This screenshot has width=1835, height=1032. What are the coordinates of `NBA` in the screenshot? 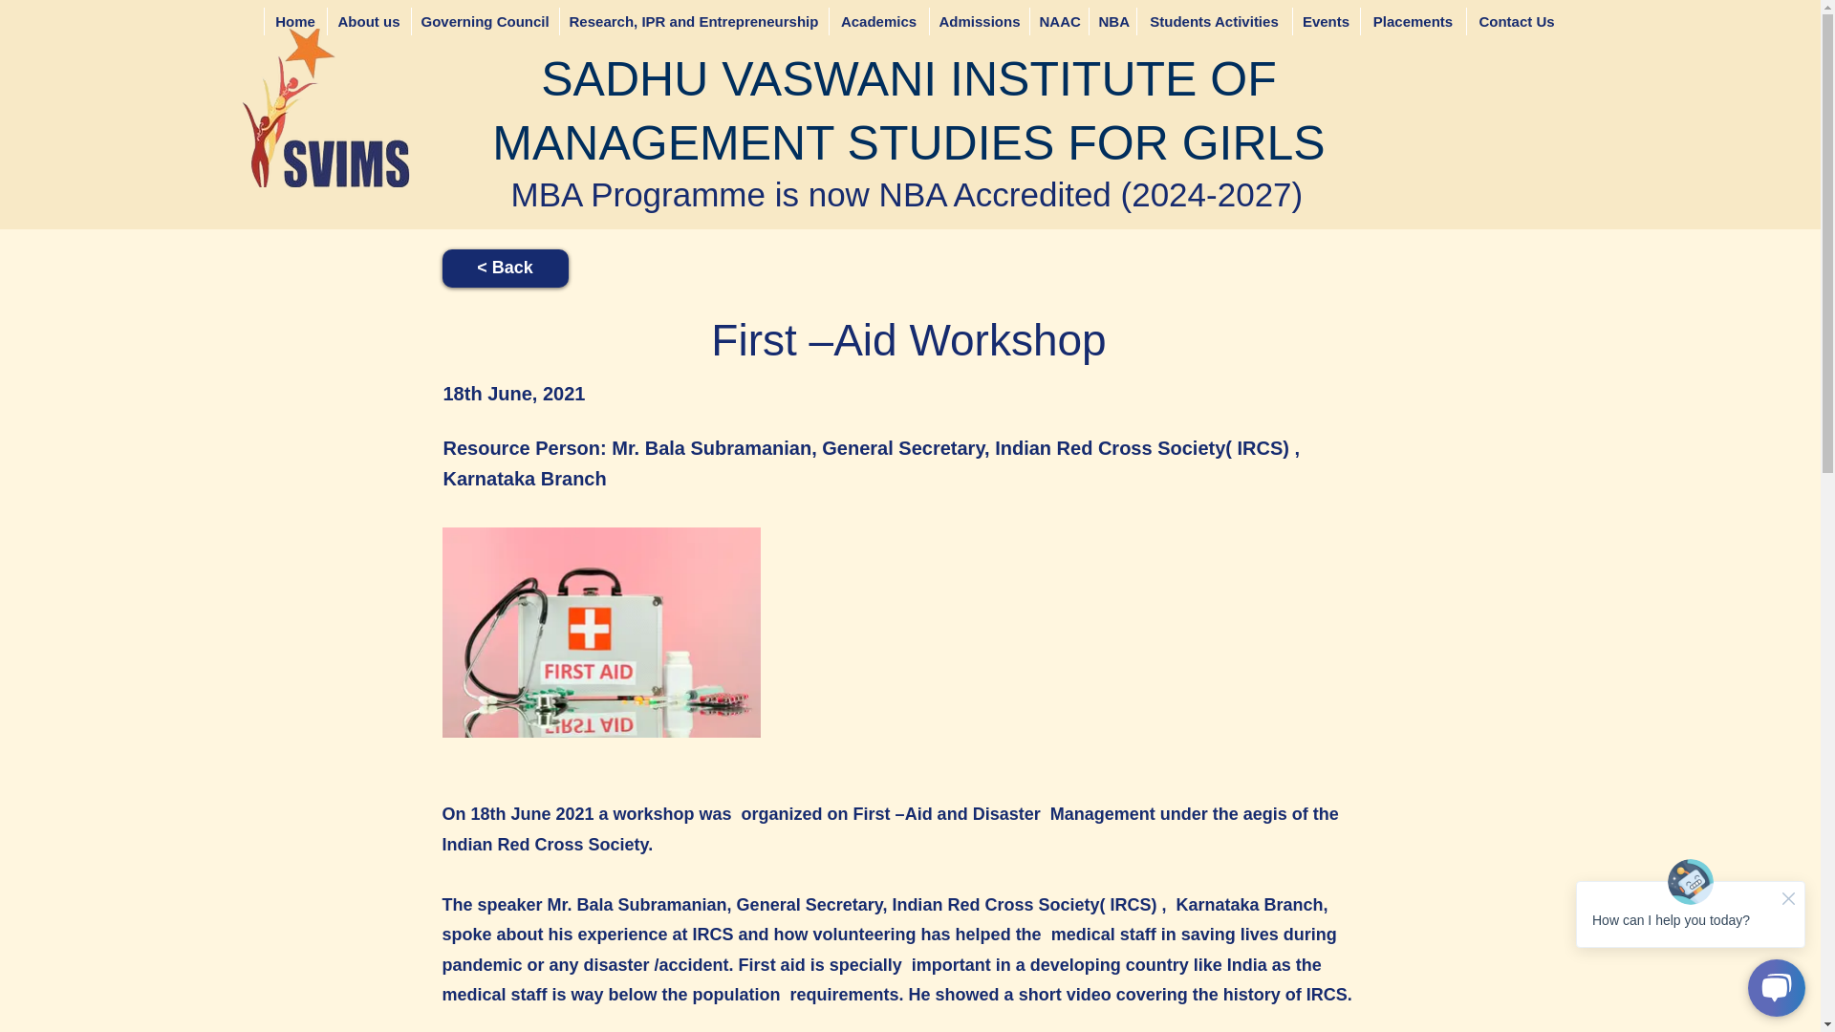 It's located at (1112, 21).